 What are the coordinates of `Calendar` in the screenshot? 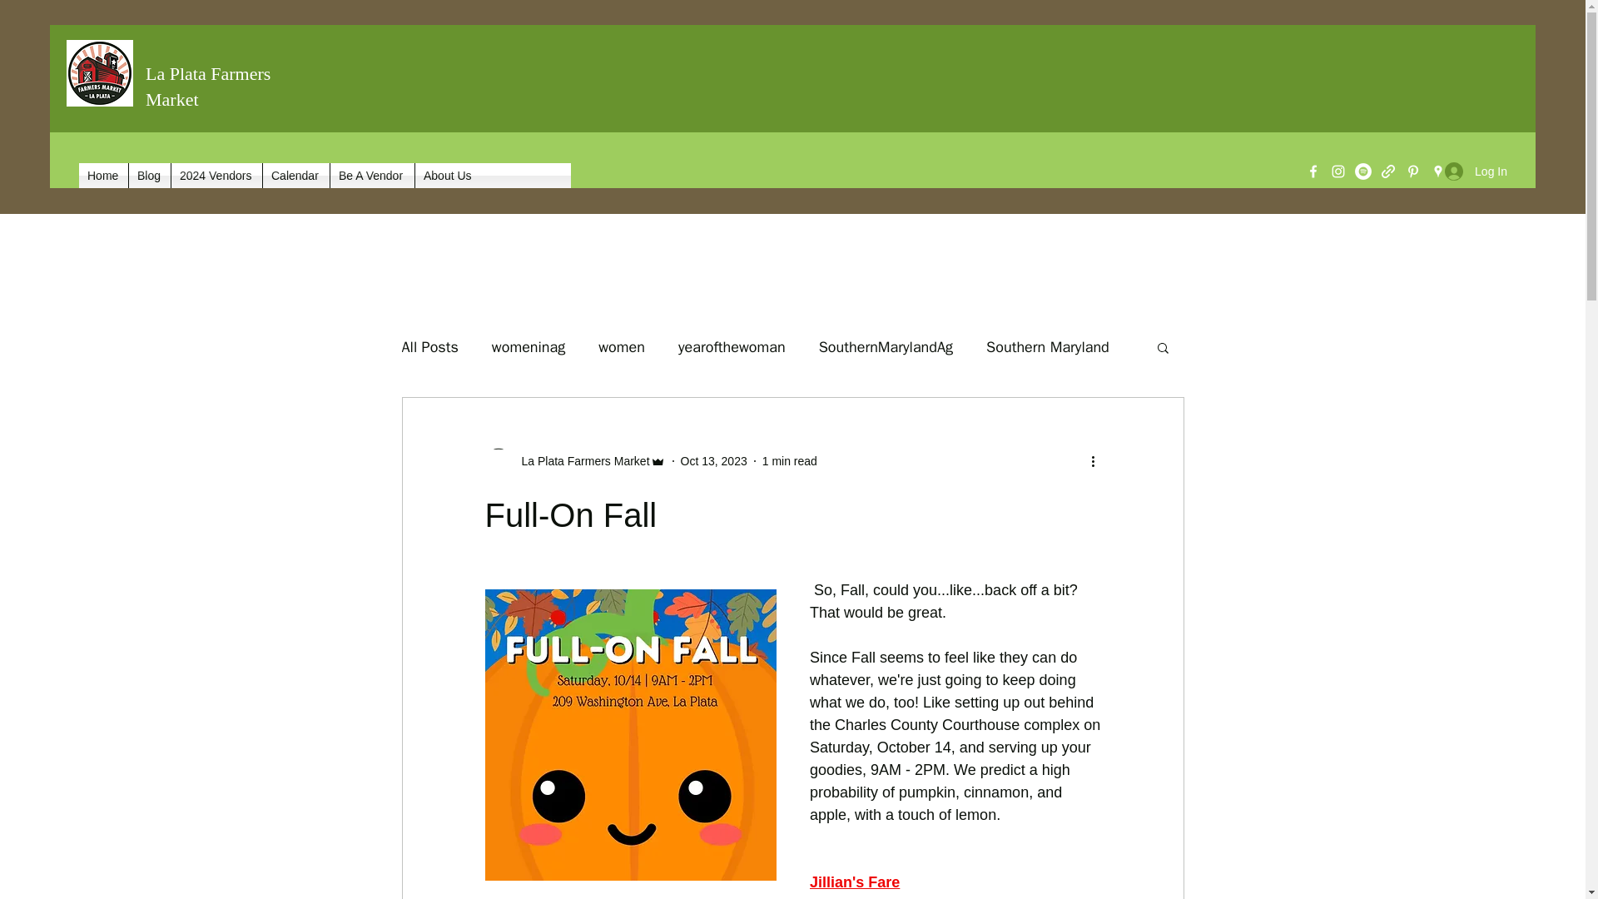 It's located at (296, 175).